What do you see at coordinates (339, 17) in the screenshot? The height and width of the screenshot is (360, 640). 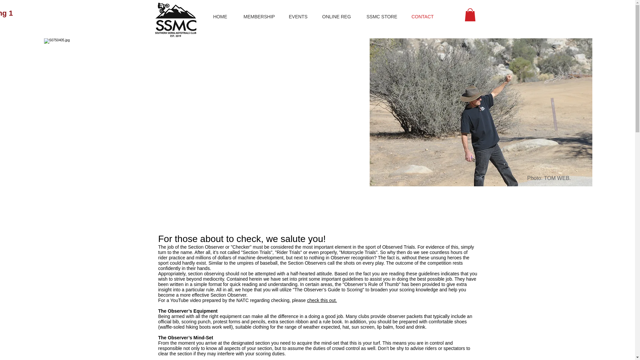 I see `ONLINE REG` at bounding box center [339, 17].